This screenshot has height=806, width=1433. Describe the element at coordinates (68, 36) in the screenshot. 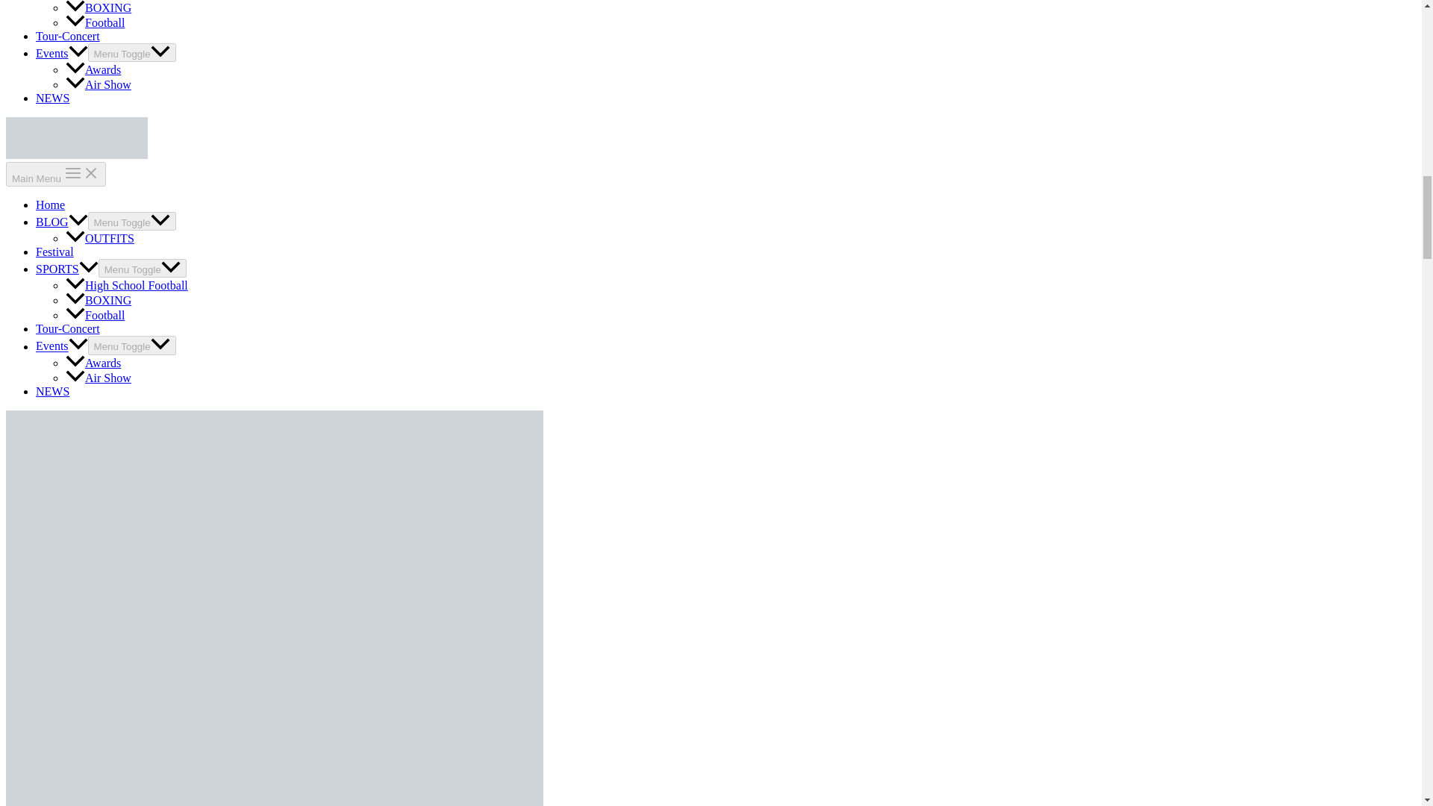

I see `Tour-Concert` at that location.